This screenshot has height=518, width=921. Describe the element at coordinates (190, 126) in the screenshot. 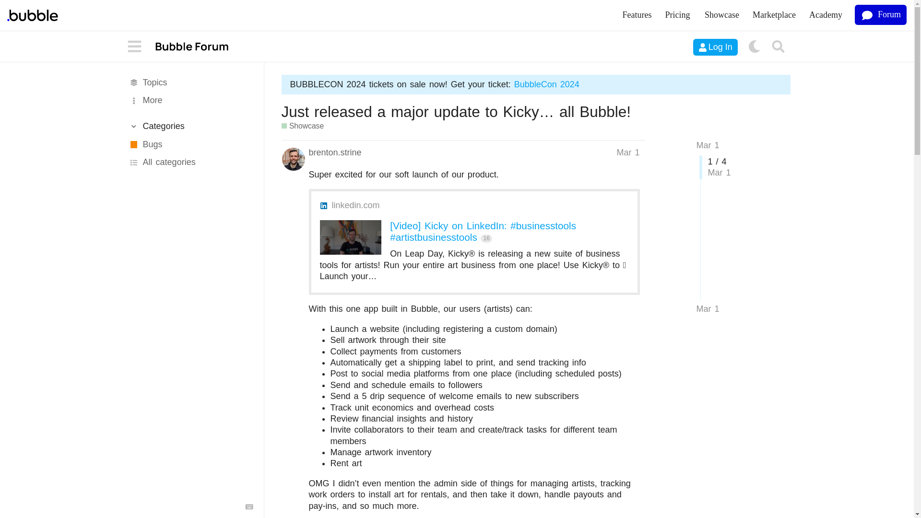

I see `Categories` at that location.